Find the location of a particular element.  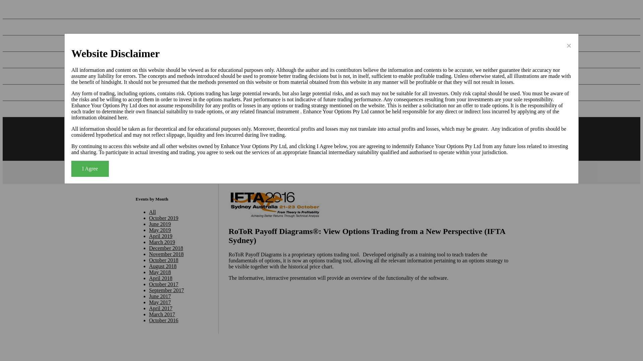

April 2017 is located at coordinates (161, 308).